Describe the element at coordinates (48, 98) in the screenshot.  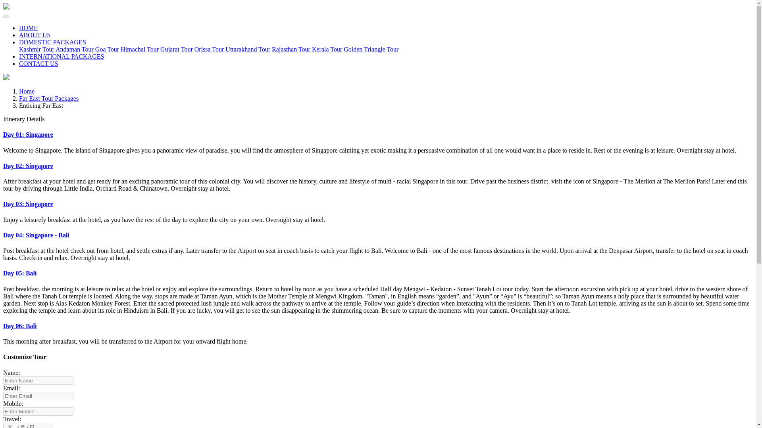
I see `Far East Tour Packages` at that location.